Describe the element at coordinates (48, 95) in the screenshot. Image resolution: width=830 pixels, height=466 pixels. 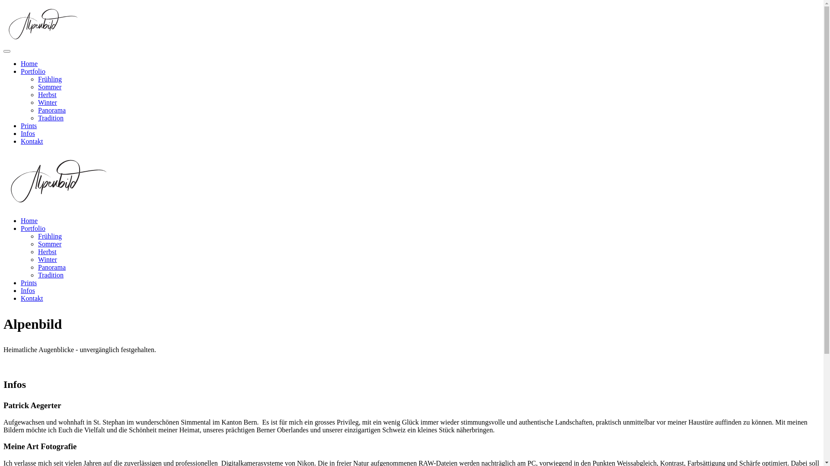
I see `Herbst` at that location.